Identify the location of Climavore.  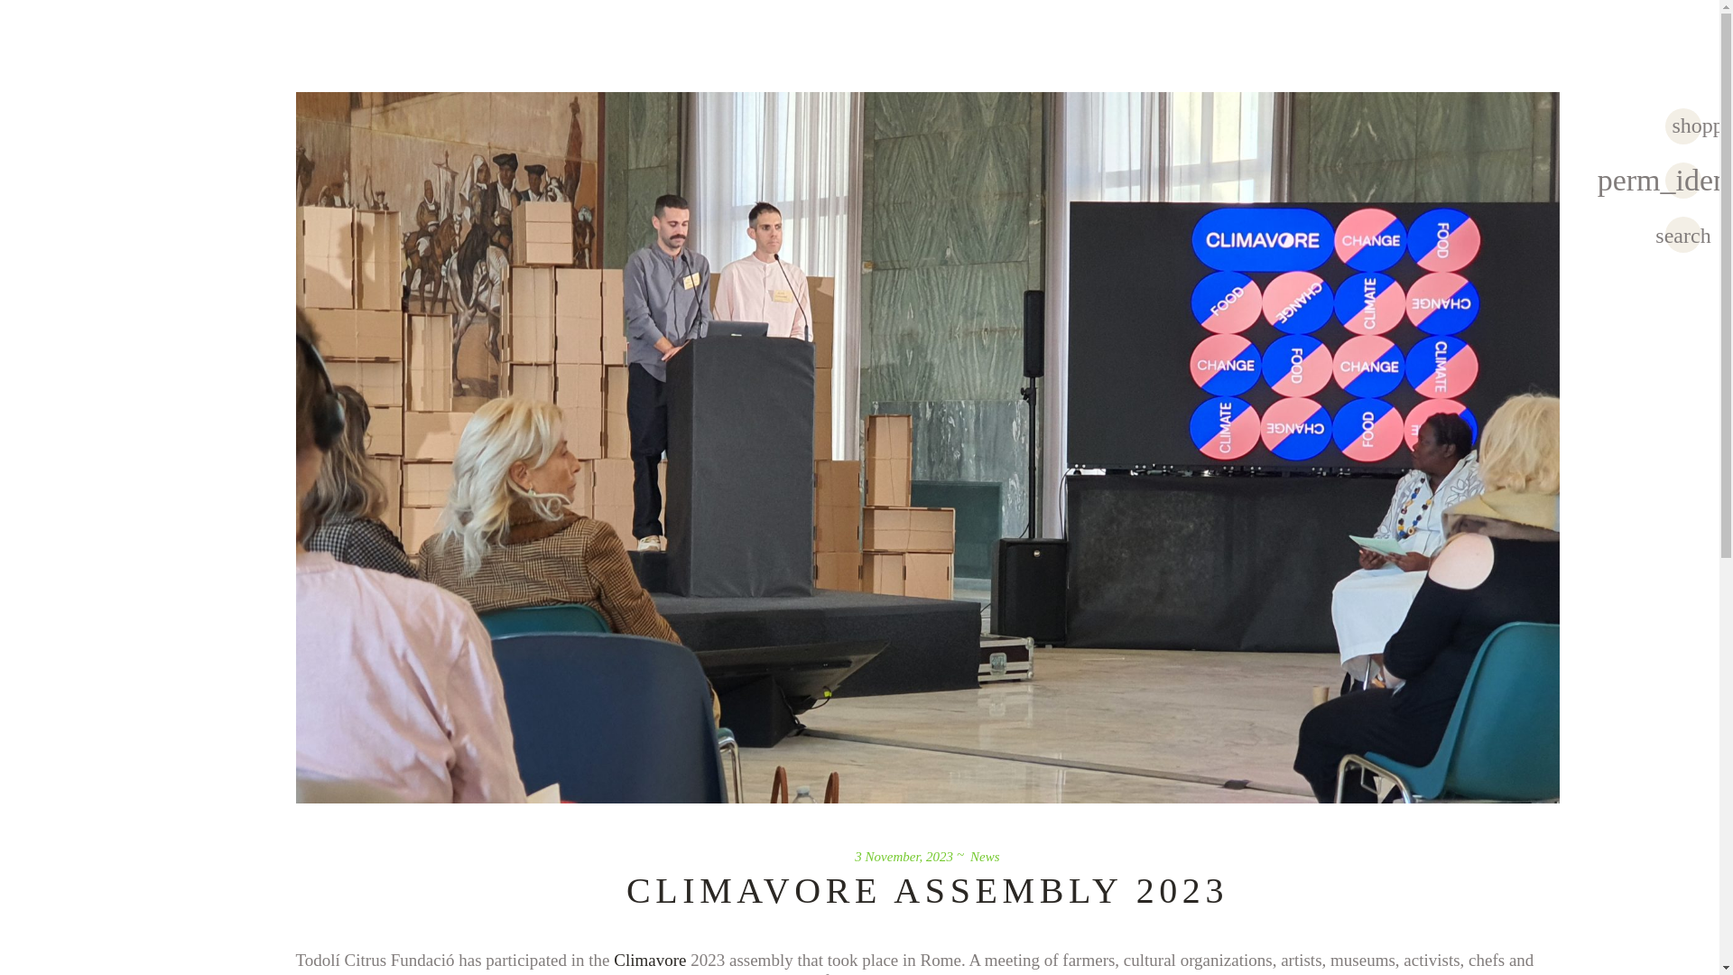
(650, 959).